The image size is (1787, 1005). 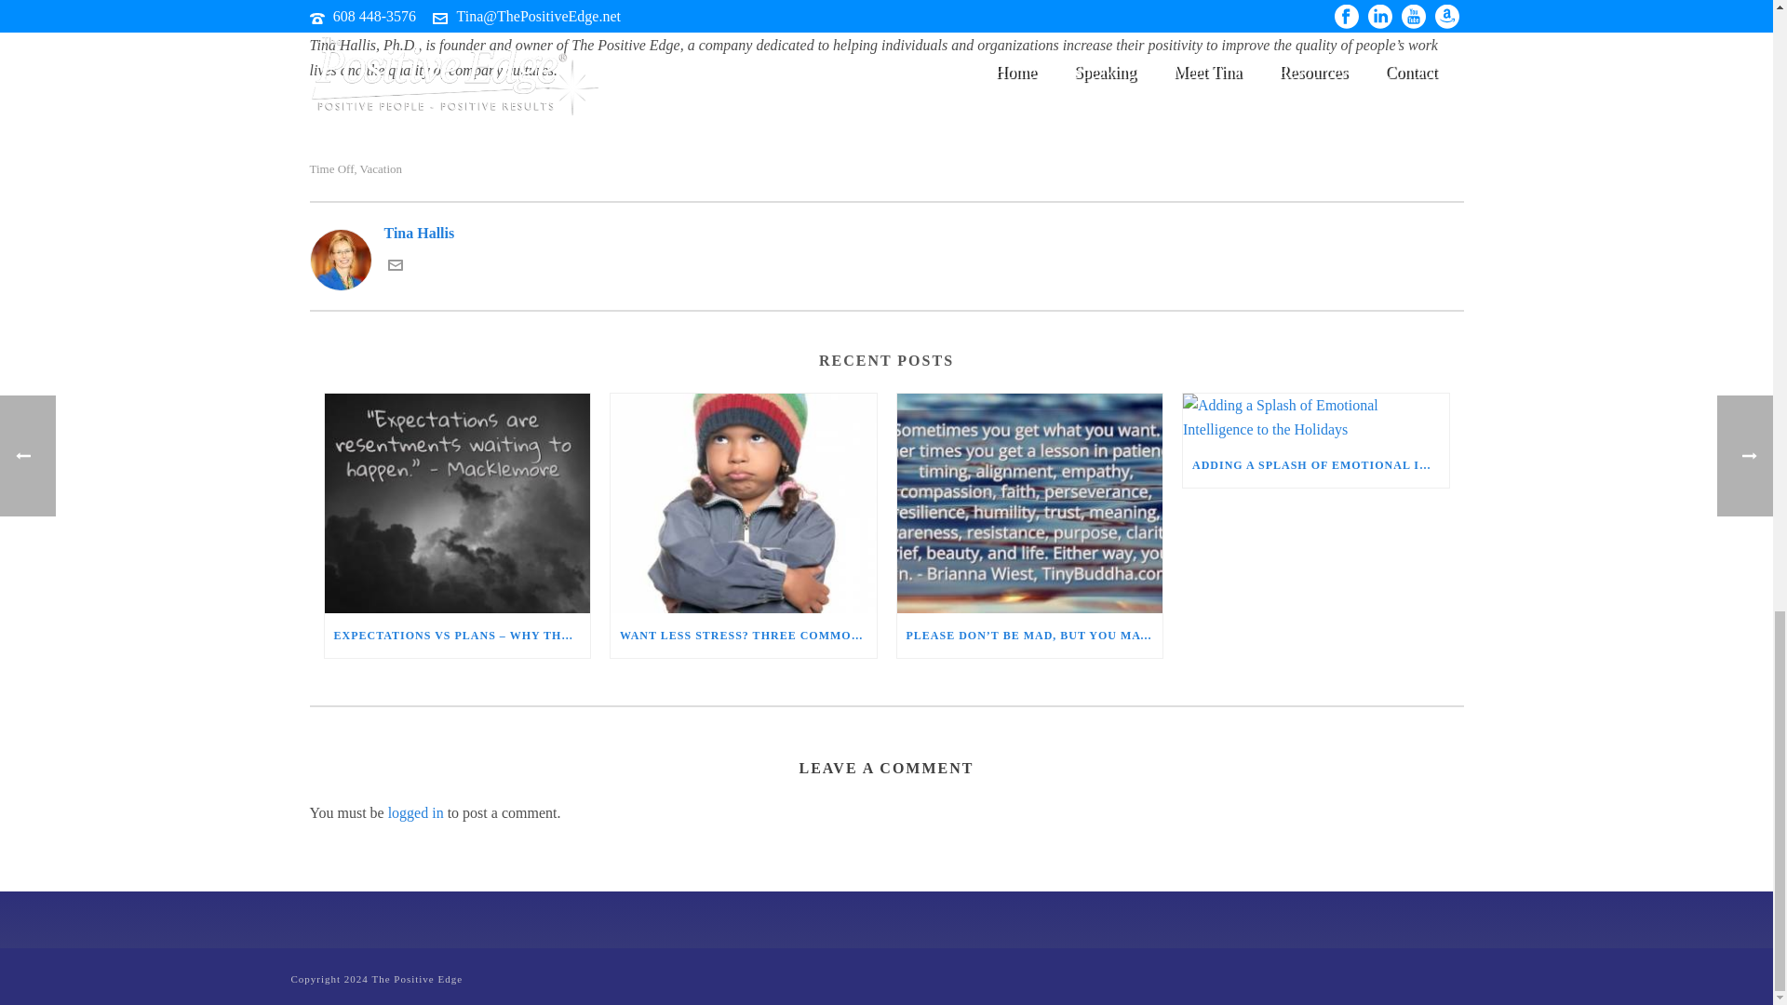 I want to click on Want Less Stress? Three Common Truths We Commonly Forget, so click(x=744, y=502).